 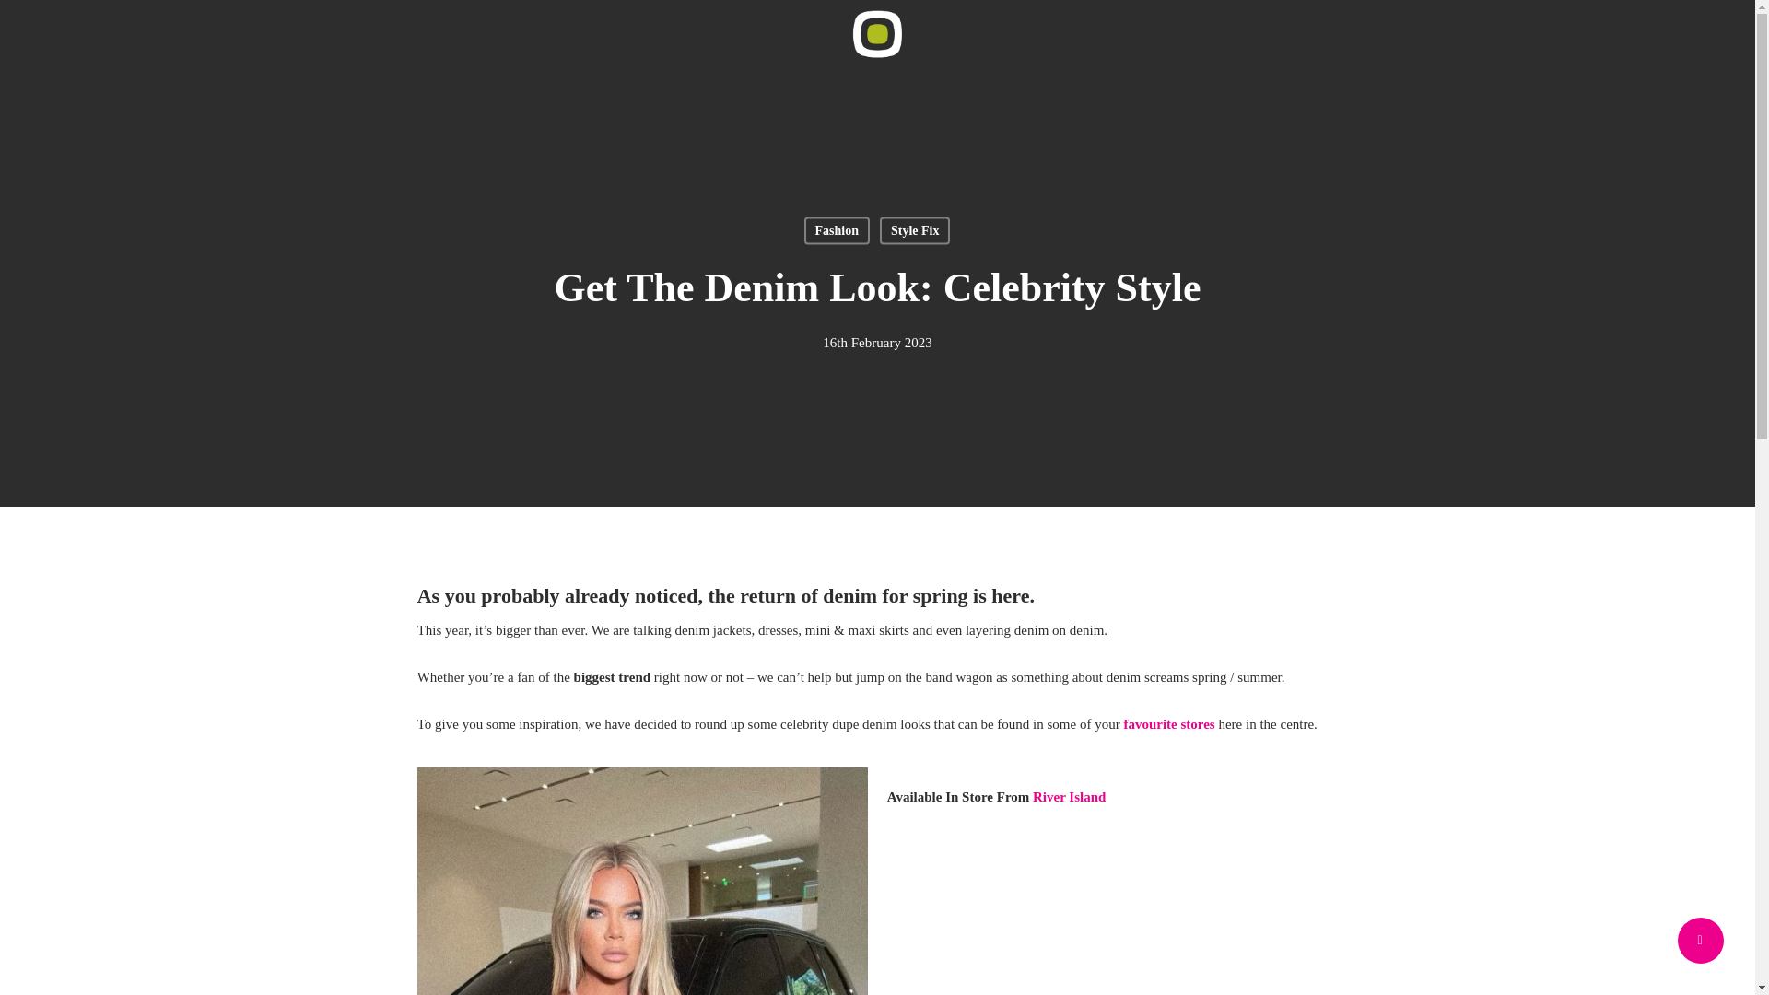 I want to click on favourite stores, so click(x=1170, y=723).